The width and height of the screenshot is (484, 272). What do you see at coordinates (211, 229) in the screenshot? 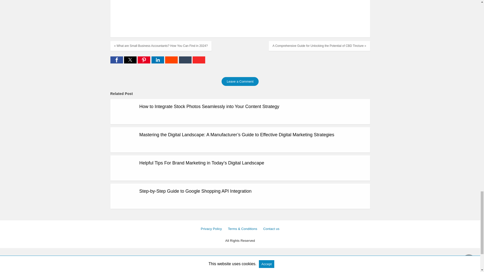
I see `Privacy Policy` at bounding box center [211, 229].